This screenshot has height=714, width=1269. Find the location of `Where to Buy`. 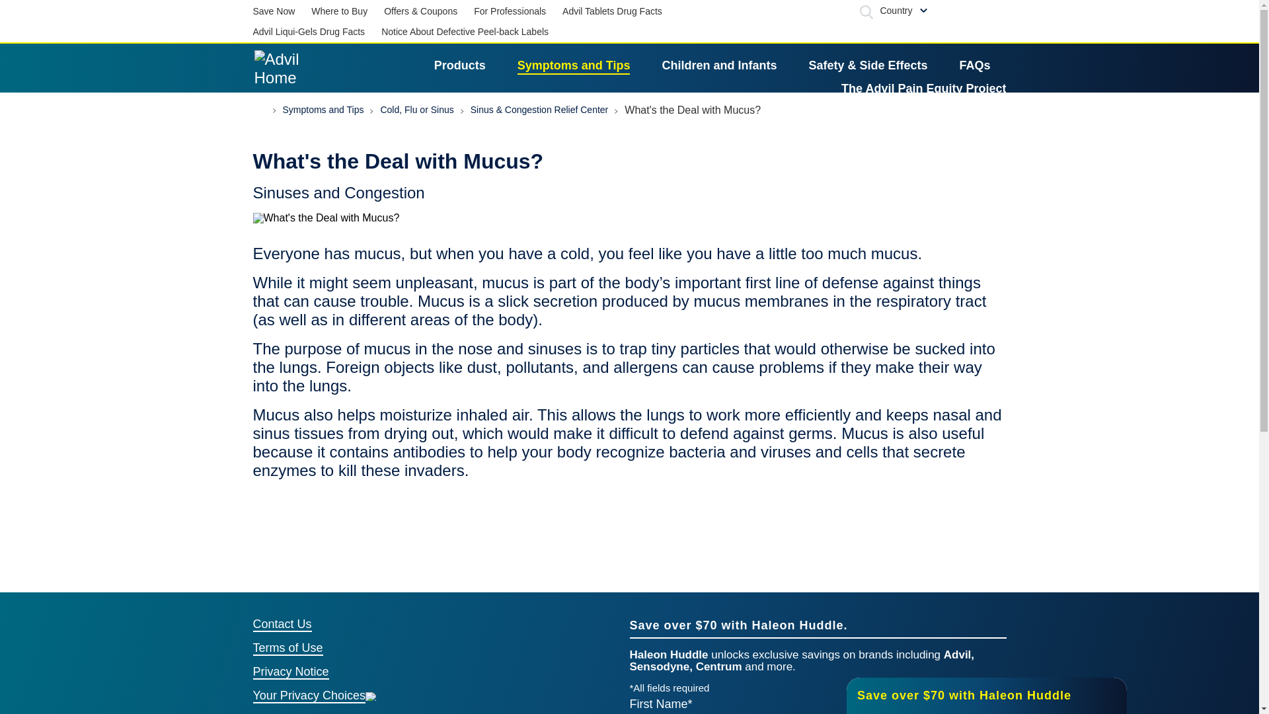

Where to Buy is located at coordinates (339, 12).